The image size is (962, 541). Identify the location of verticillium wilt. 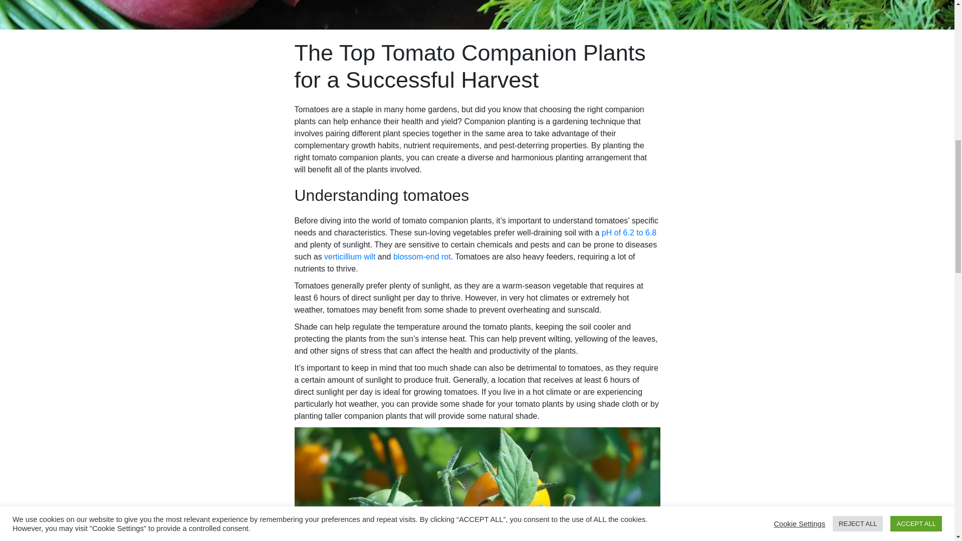
(350, 256).